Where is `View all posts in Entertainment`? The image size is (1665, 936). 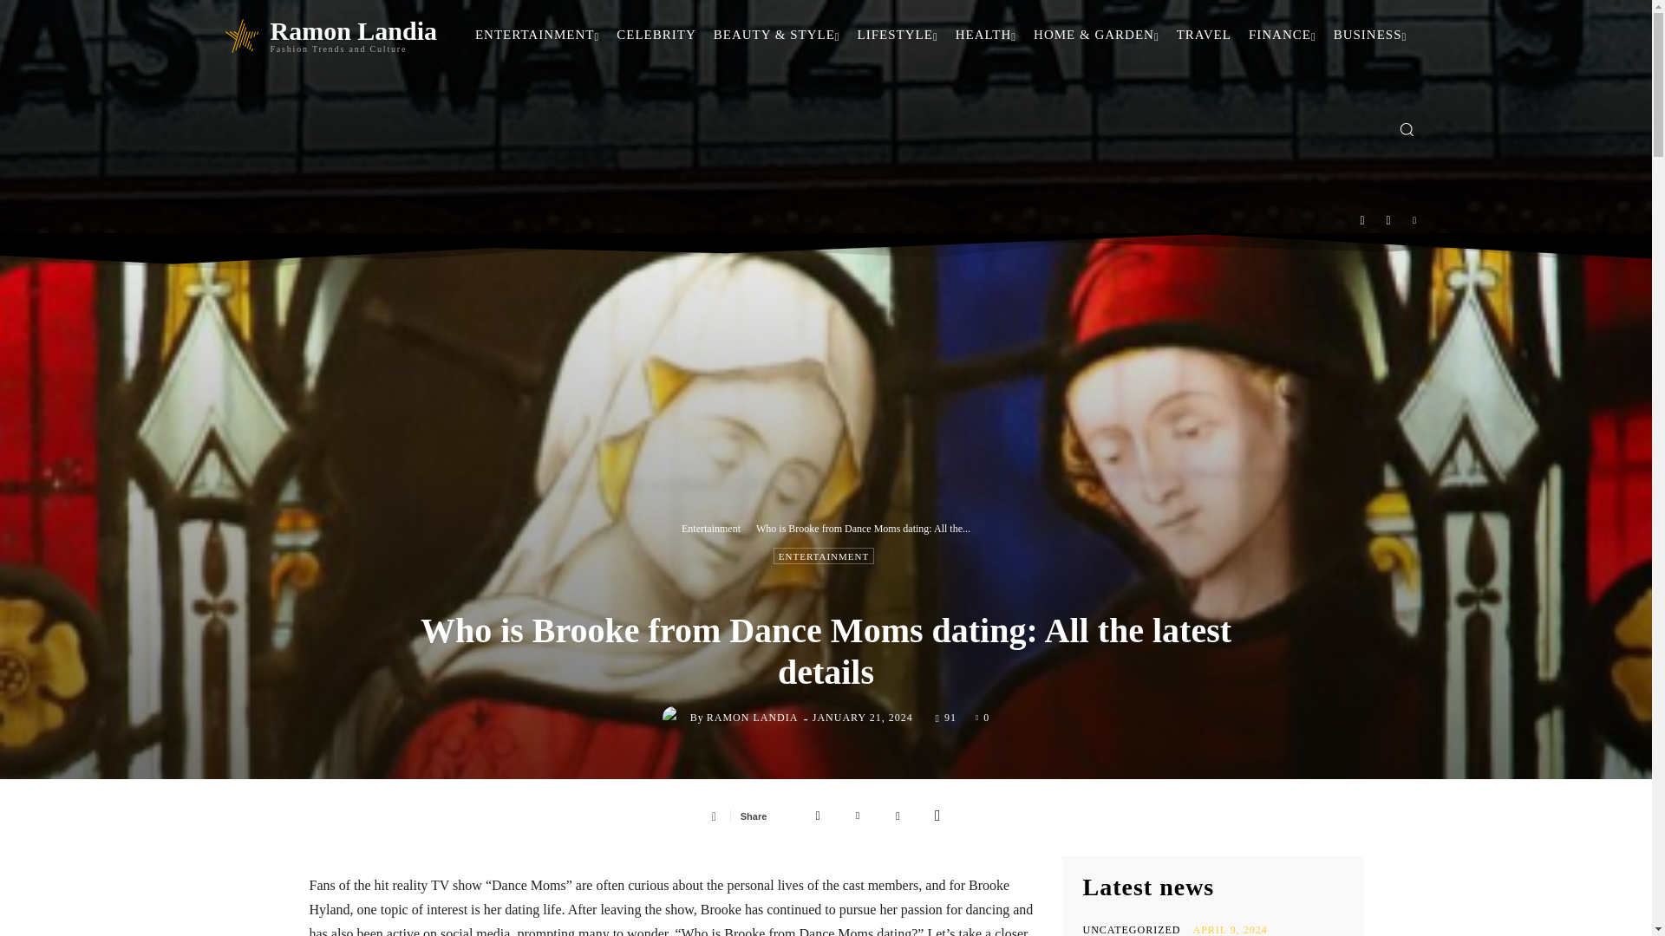 View all posts in Entertainment is located at coordinates (711, 528).